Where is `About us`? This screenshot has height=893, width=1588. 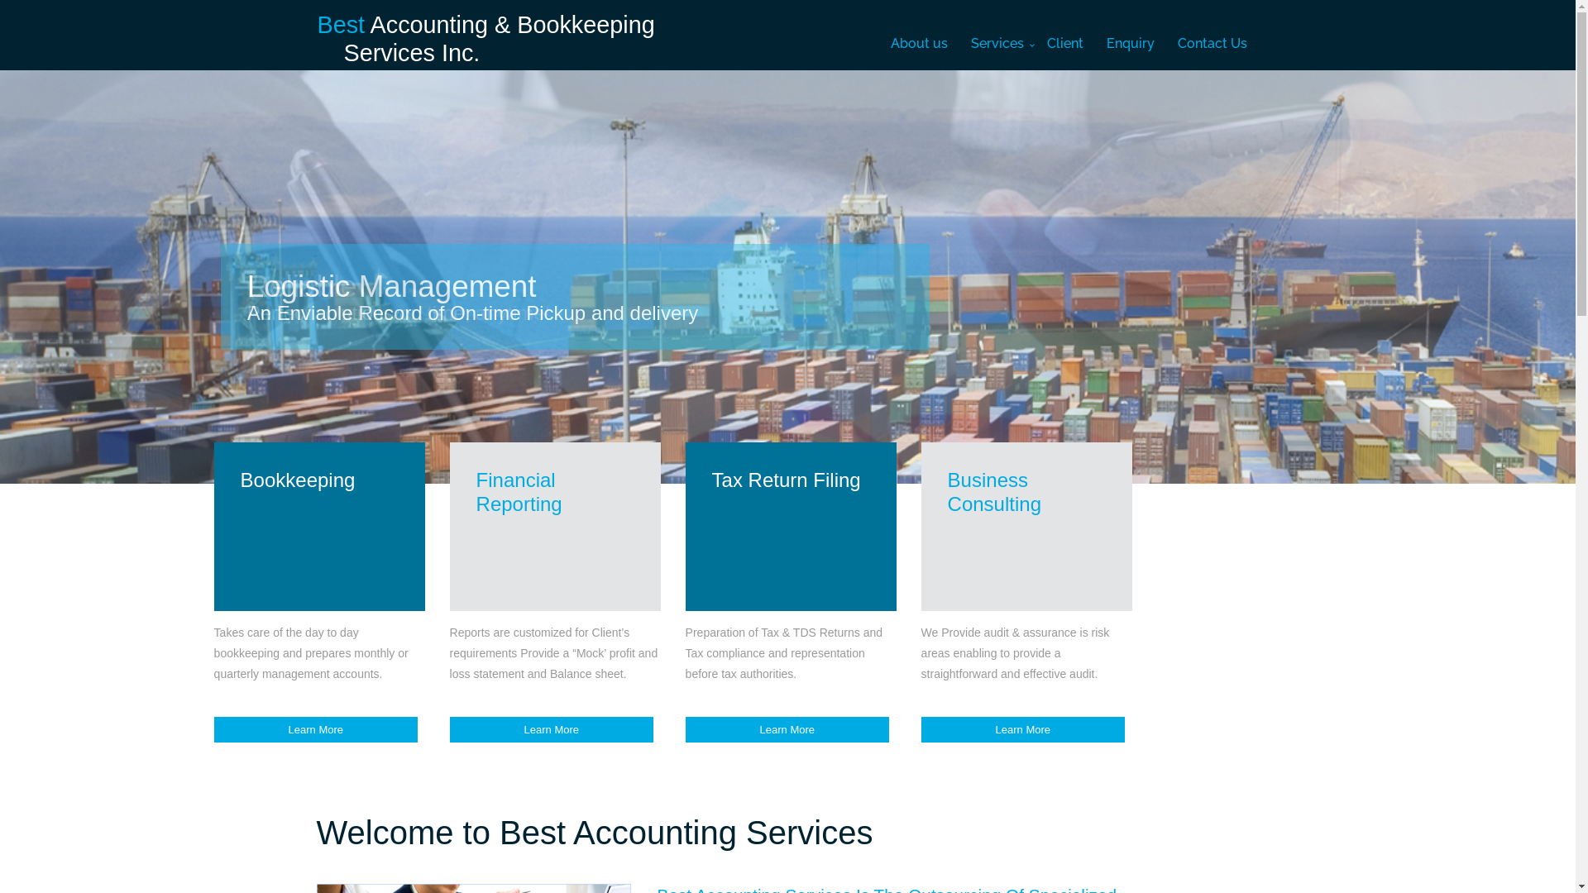
About us is located at coordinates (918, 44).